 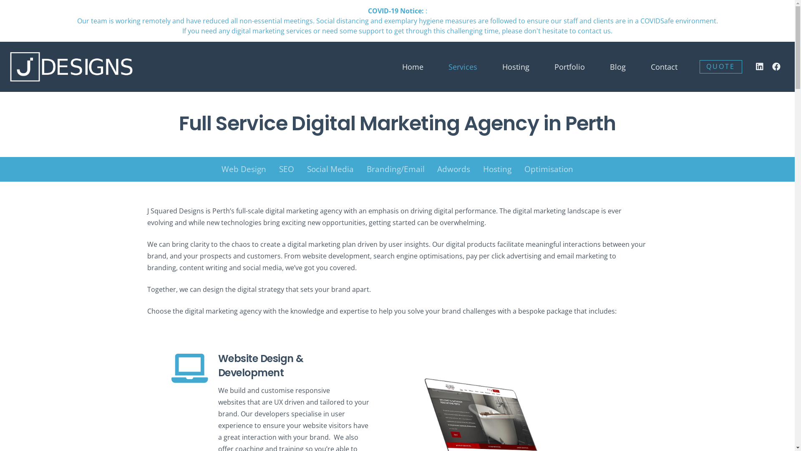 I want to click on Hosting, so click(x=516, y=67).